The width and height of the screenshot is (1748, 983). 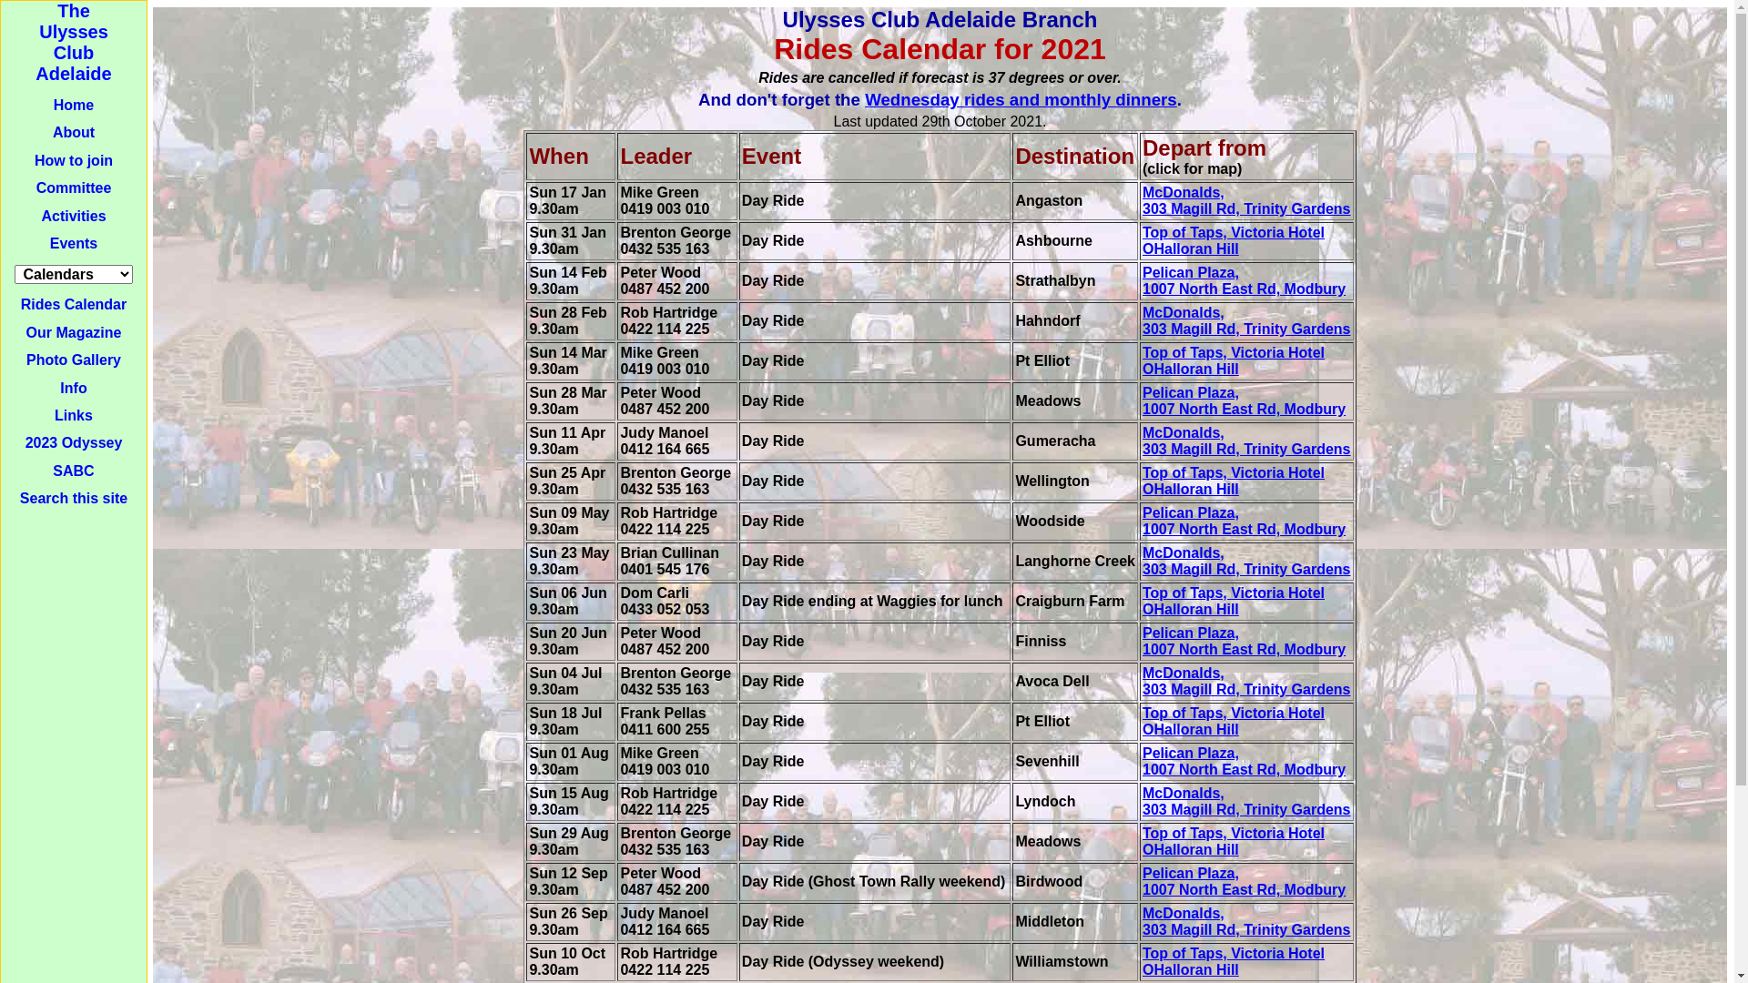 What do you see at coordinates (1234, 360) in the screenshot?
I see `Top of Taps, Victoria Hotel
OHalloran Hill` at bounding box center [1234, 360].